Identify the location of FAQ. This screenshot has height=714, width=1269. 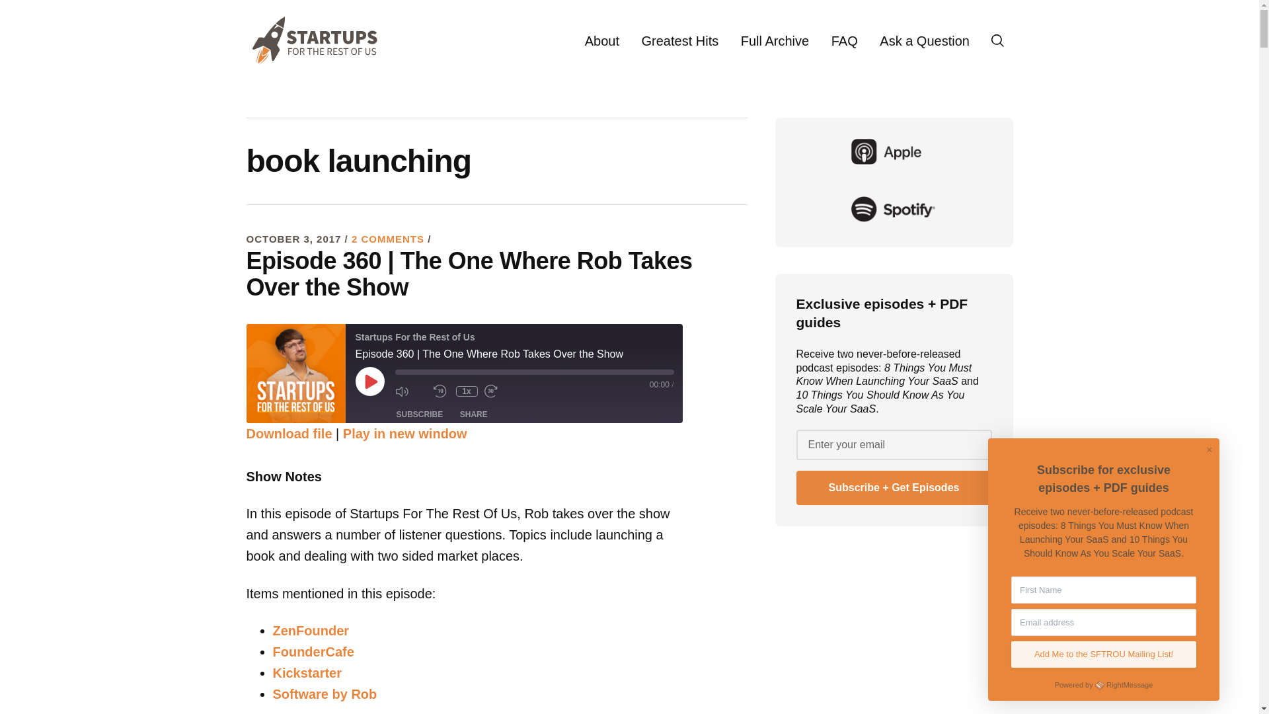
(845, 41).